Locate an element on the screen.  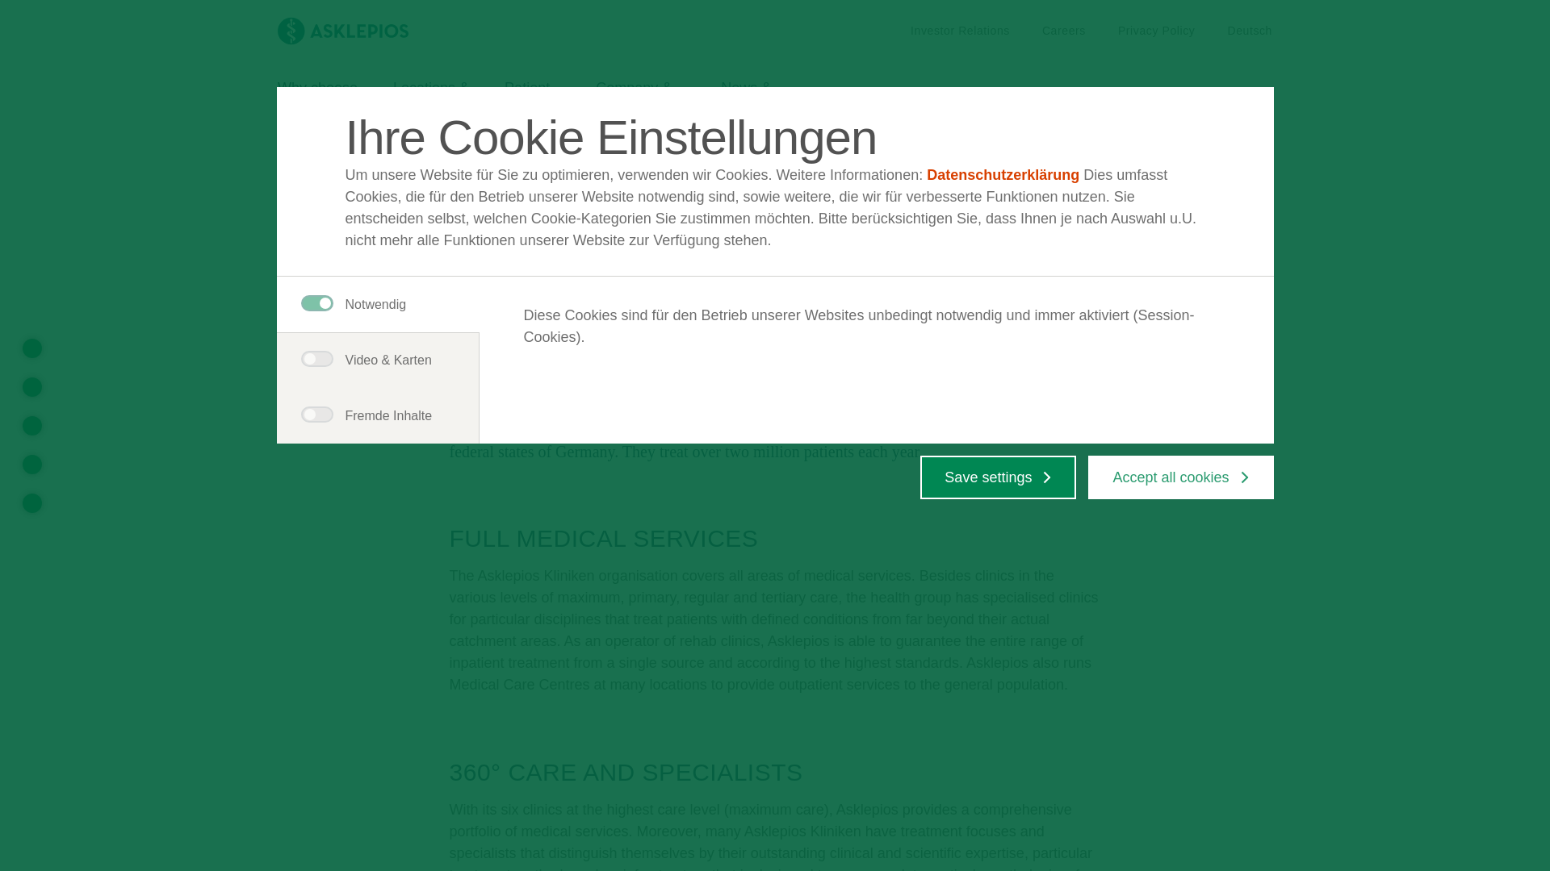
Combined Competency is located at coordinates (1156, 31).